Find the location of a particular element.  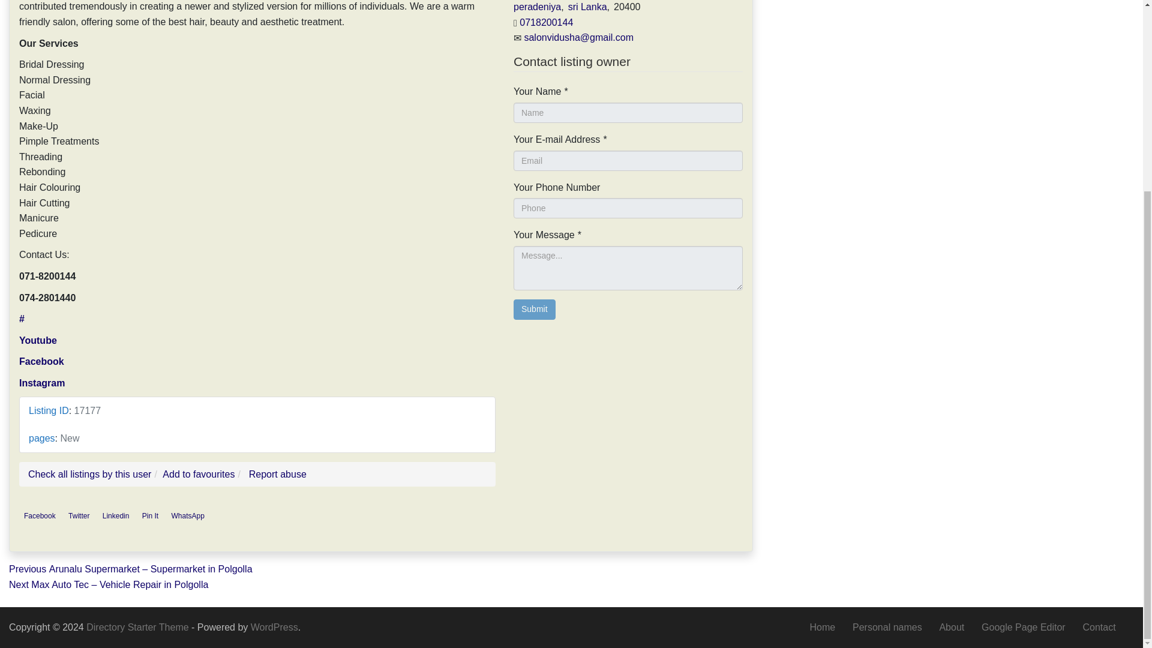

Report abuse is located at coordinates (277, 474).